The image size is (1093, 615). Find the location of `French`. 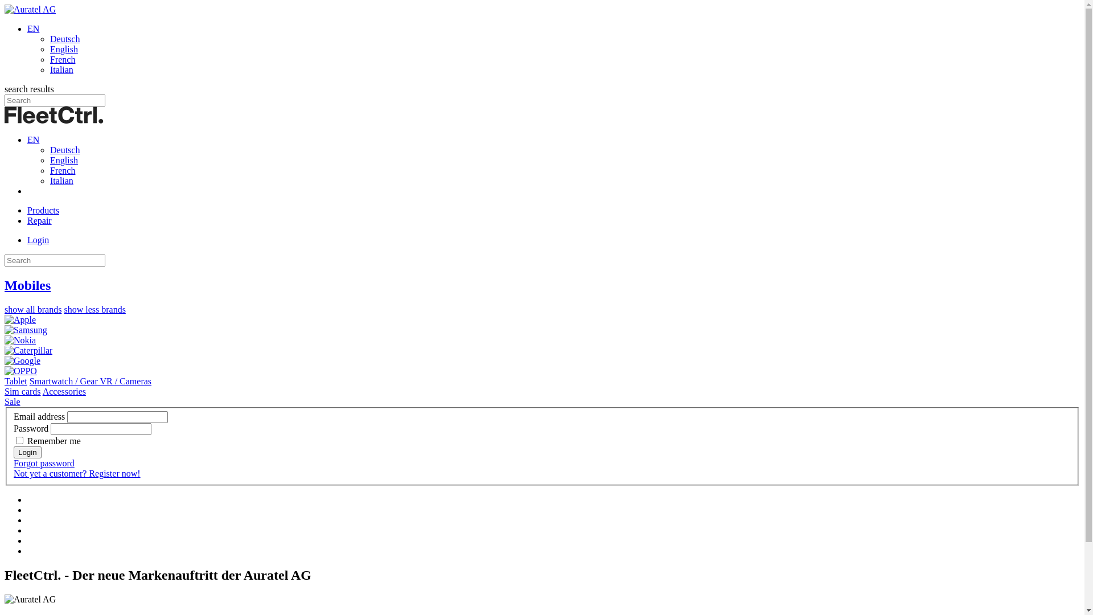

French is located at coordinates (63, 171).